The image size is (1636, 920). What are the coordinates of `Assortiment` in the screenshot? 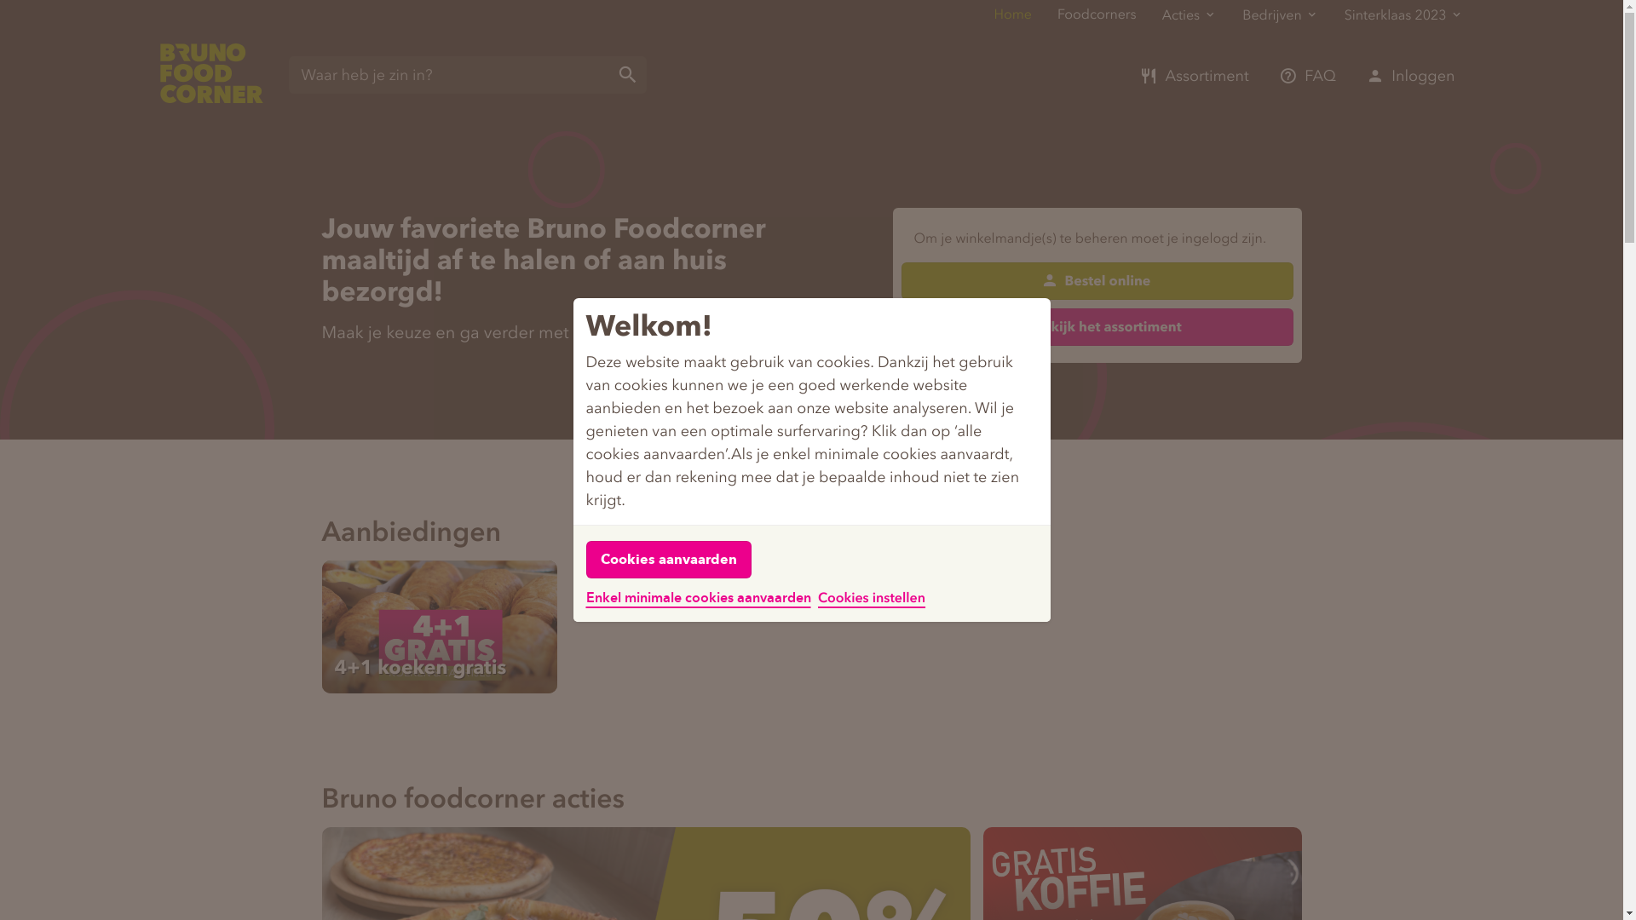 It's located at (1195, 75).